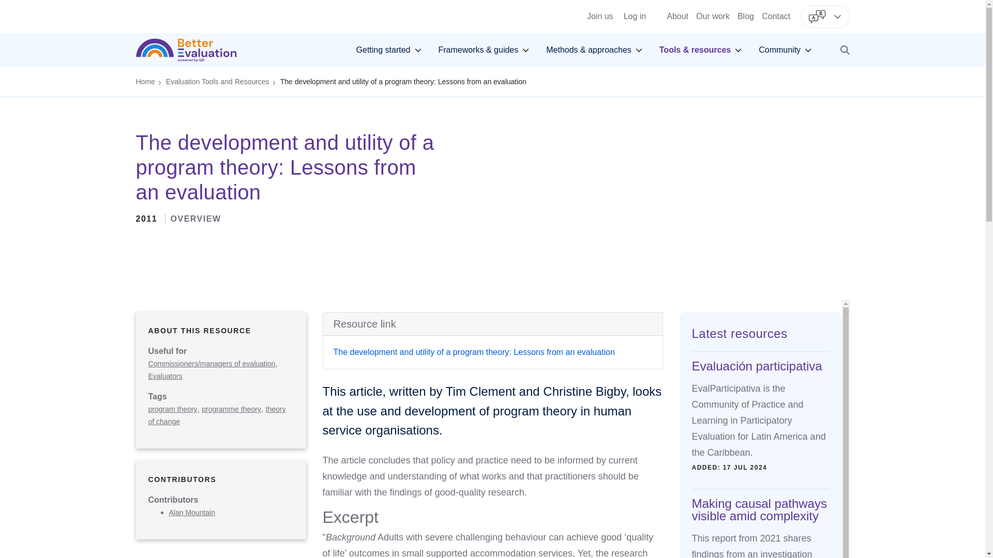 The image size is (993, 558). I want to click on Skip to main content, so click(713, 16).